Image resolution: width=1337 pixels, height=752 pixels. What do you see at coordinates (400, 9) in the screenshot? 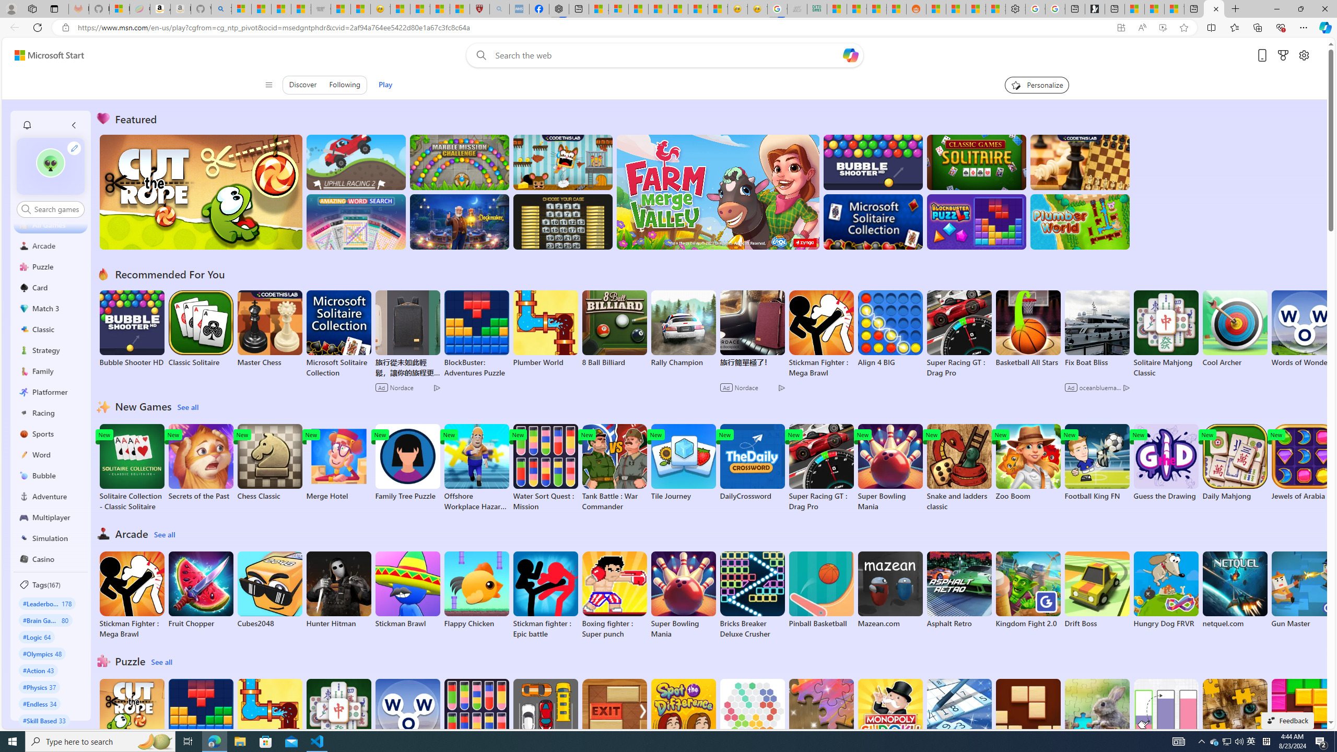
I see `Recipes - MSN` at bounding box center [400, 9].